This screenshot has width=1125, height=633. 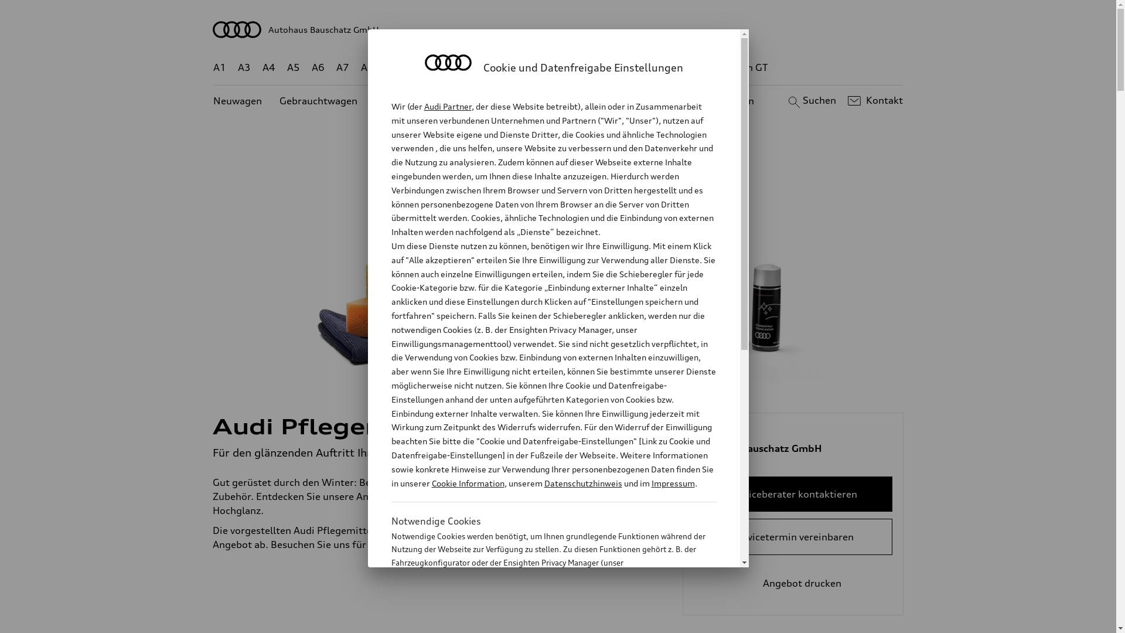 I want to click on Q5, so click(x=499, y=68).